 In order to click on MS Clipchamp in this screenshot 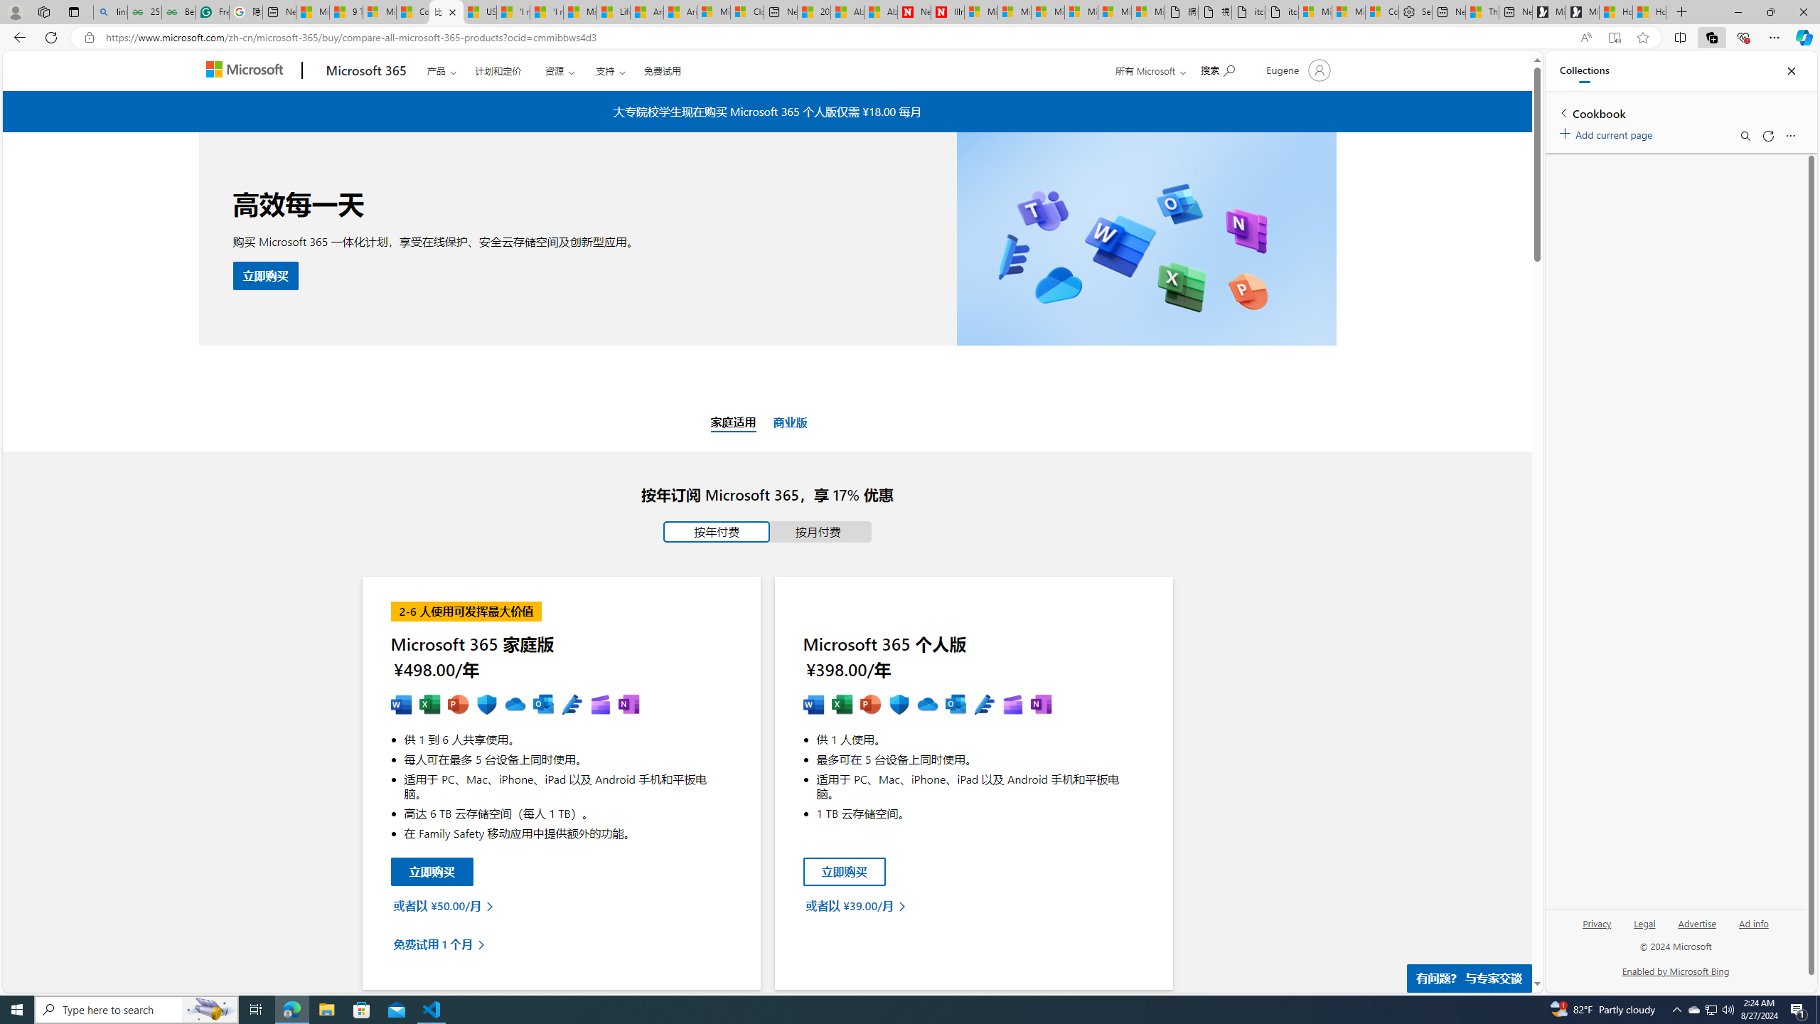, I will do `click(1012, 705)`.